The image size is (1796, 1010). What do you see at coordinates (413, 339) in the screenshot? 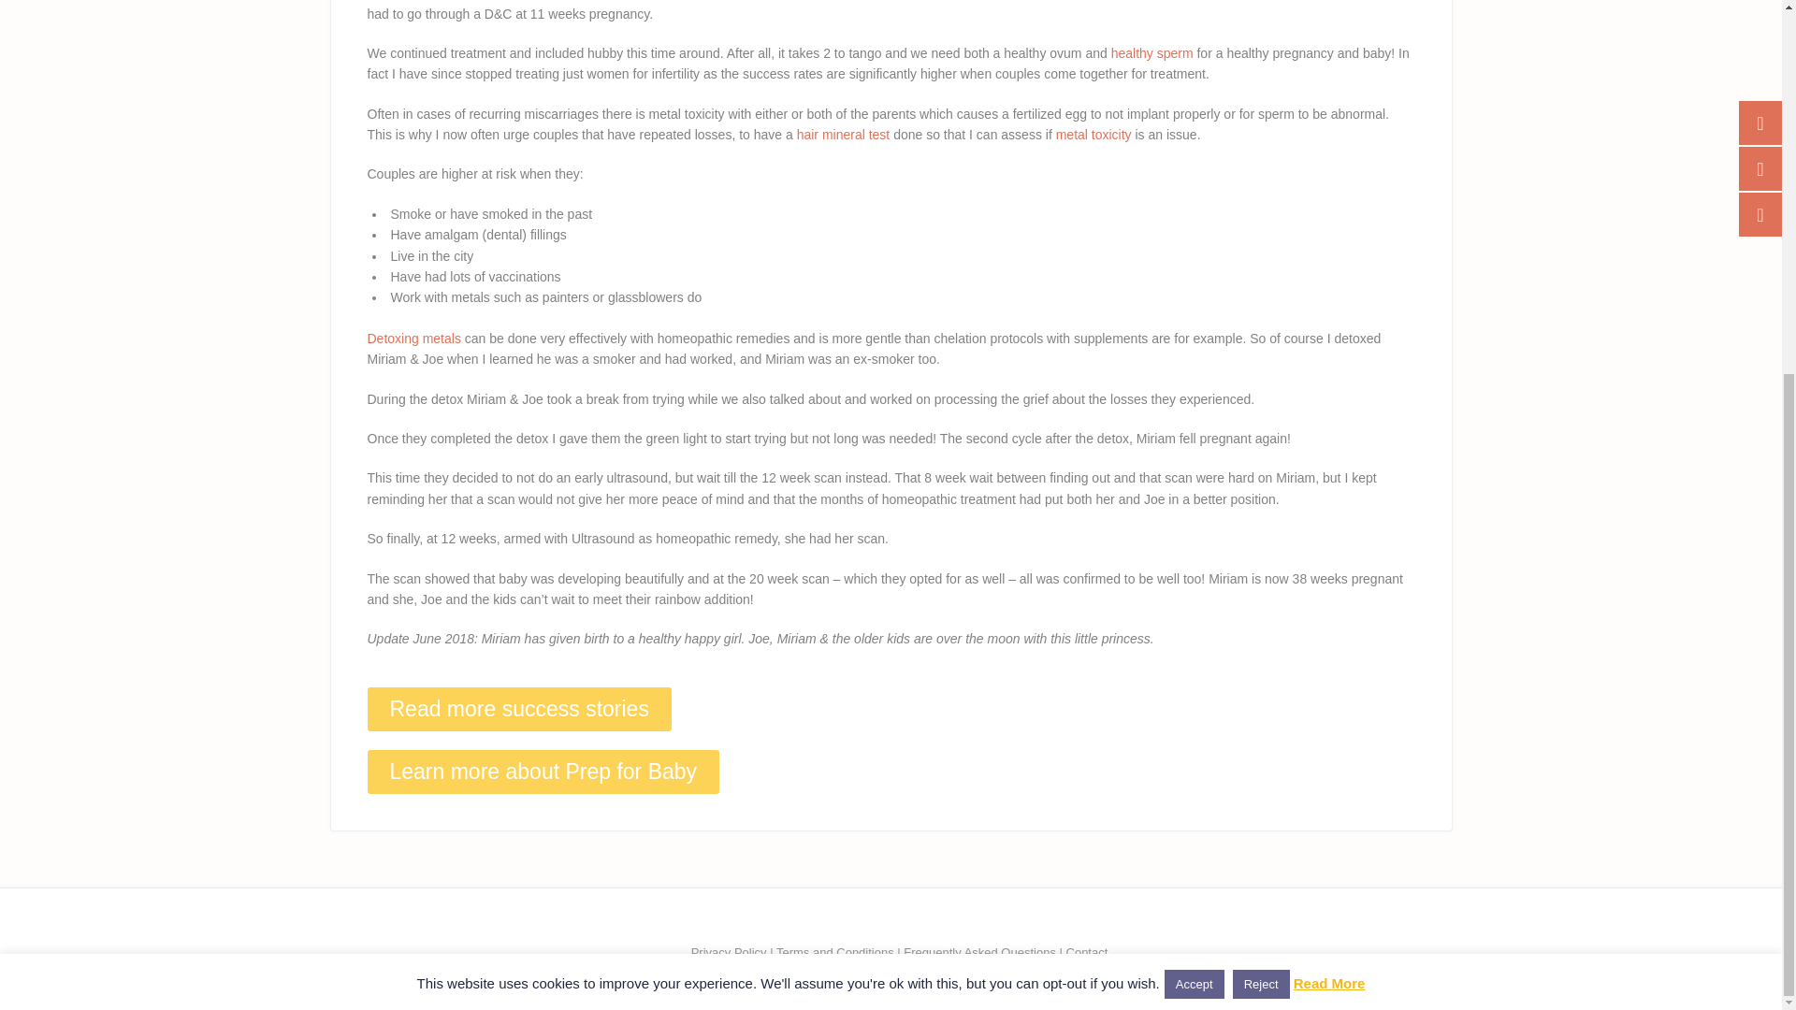
I see `Detoxing metals` at bounding box center [413, 339].